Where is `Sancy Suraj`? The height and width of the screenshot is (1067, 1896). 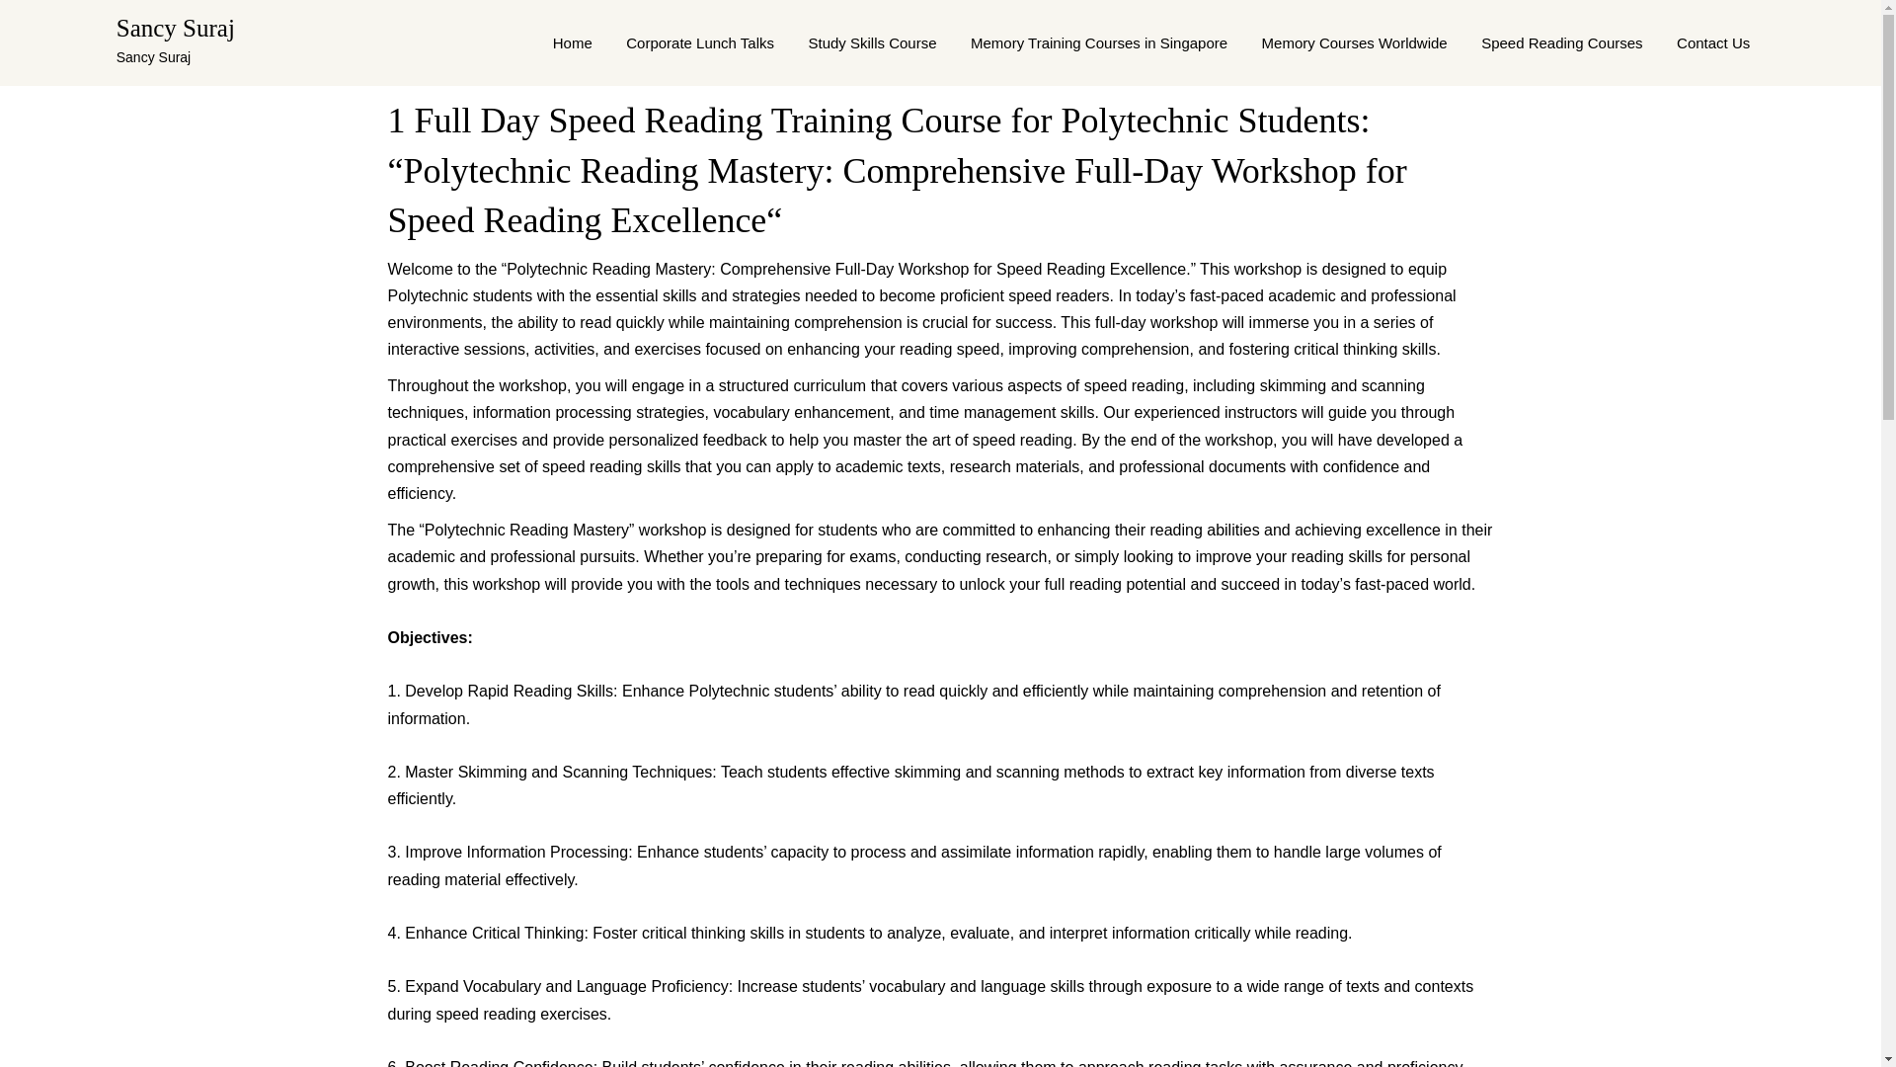
Sancy Suraj is located at coordinates (176, 28).